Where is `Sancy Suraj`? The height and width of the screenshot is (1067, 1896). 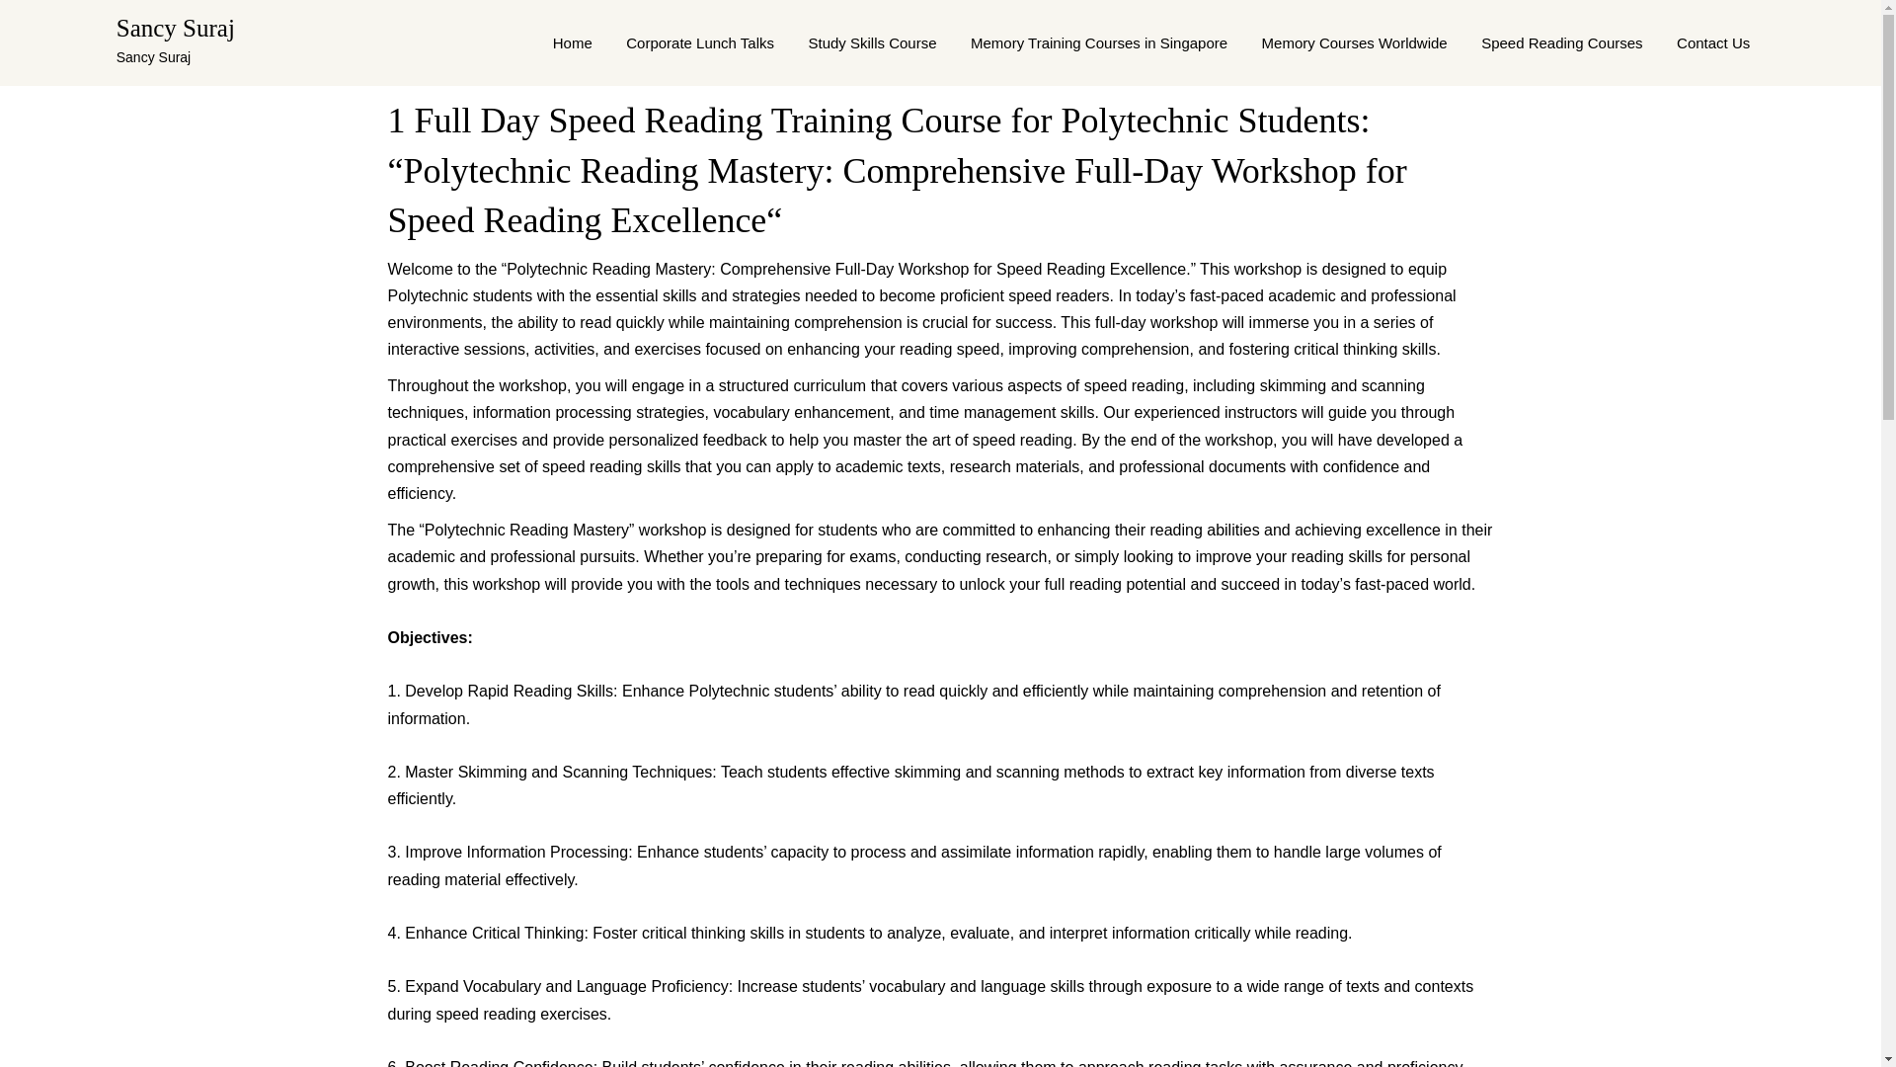
Sancy Suraj is located at coordinates (176, 28).